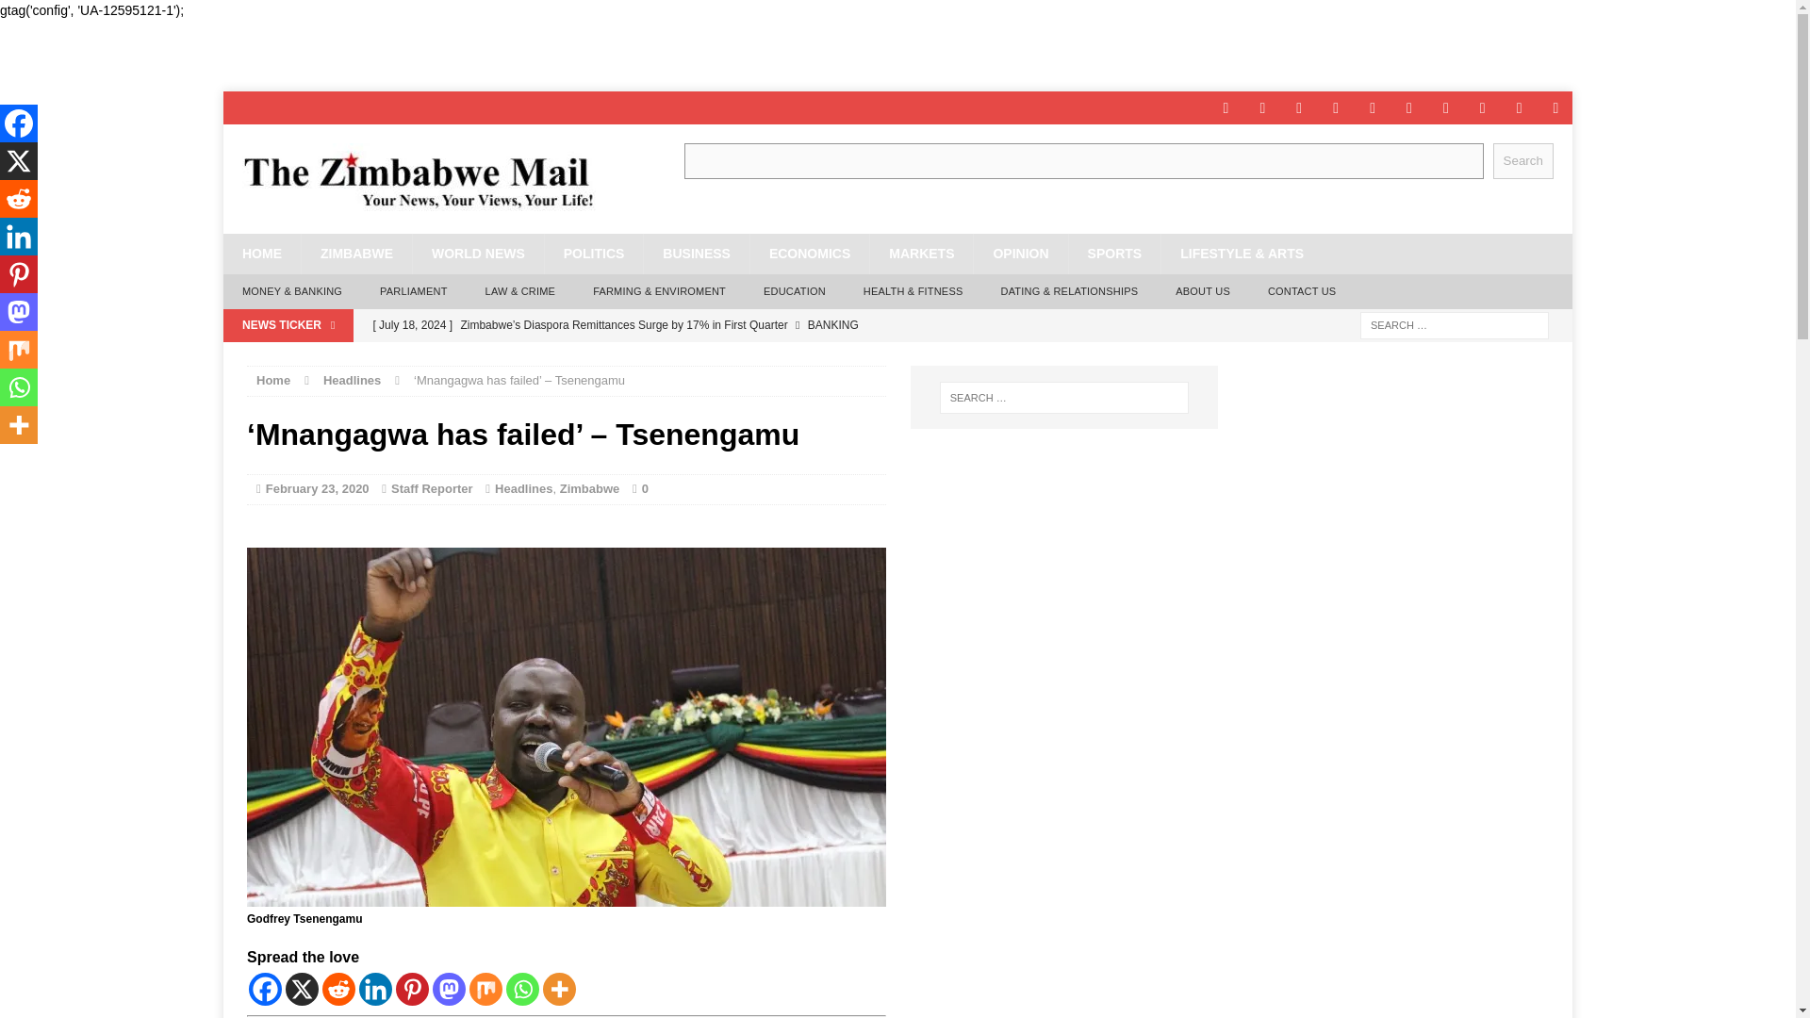 This screenshot has height=1018, width=1810. Describe the element at coordinates (594, 254) in the screenshot. I see `POLITICS` at that location.